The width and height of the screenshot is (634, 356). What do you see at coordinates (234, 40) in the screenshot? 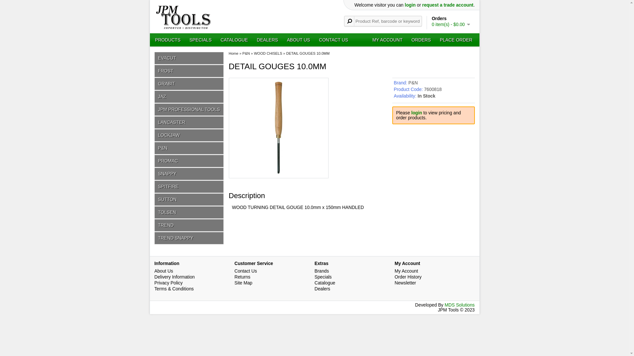
I see `CATALOGUE` at bounding box center [234, 40].